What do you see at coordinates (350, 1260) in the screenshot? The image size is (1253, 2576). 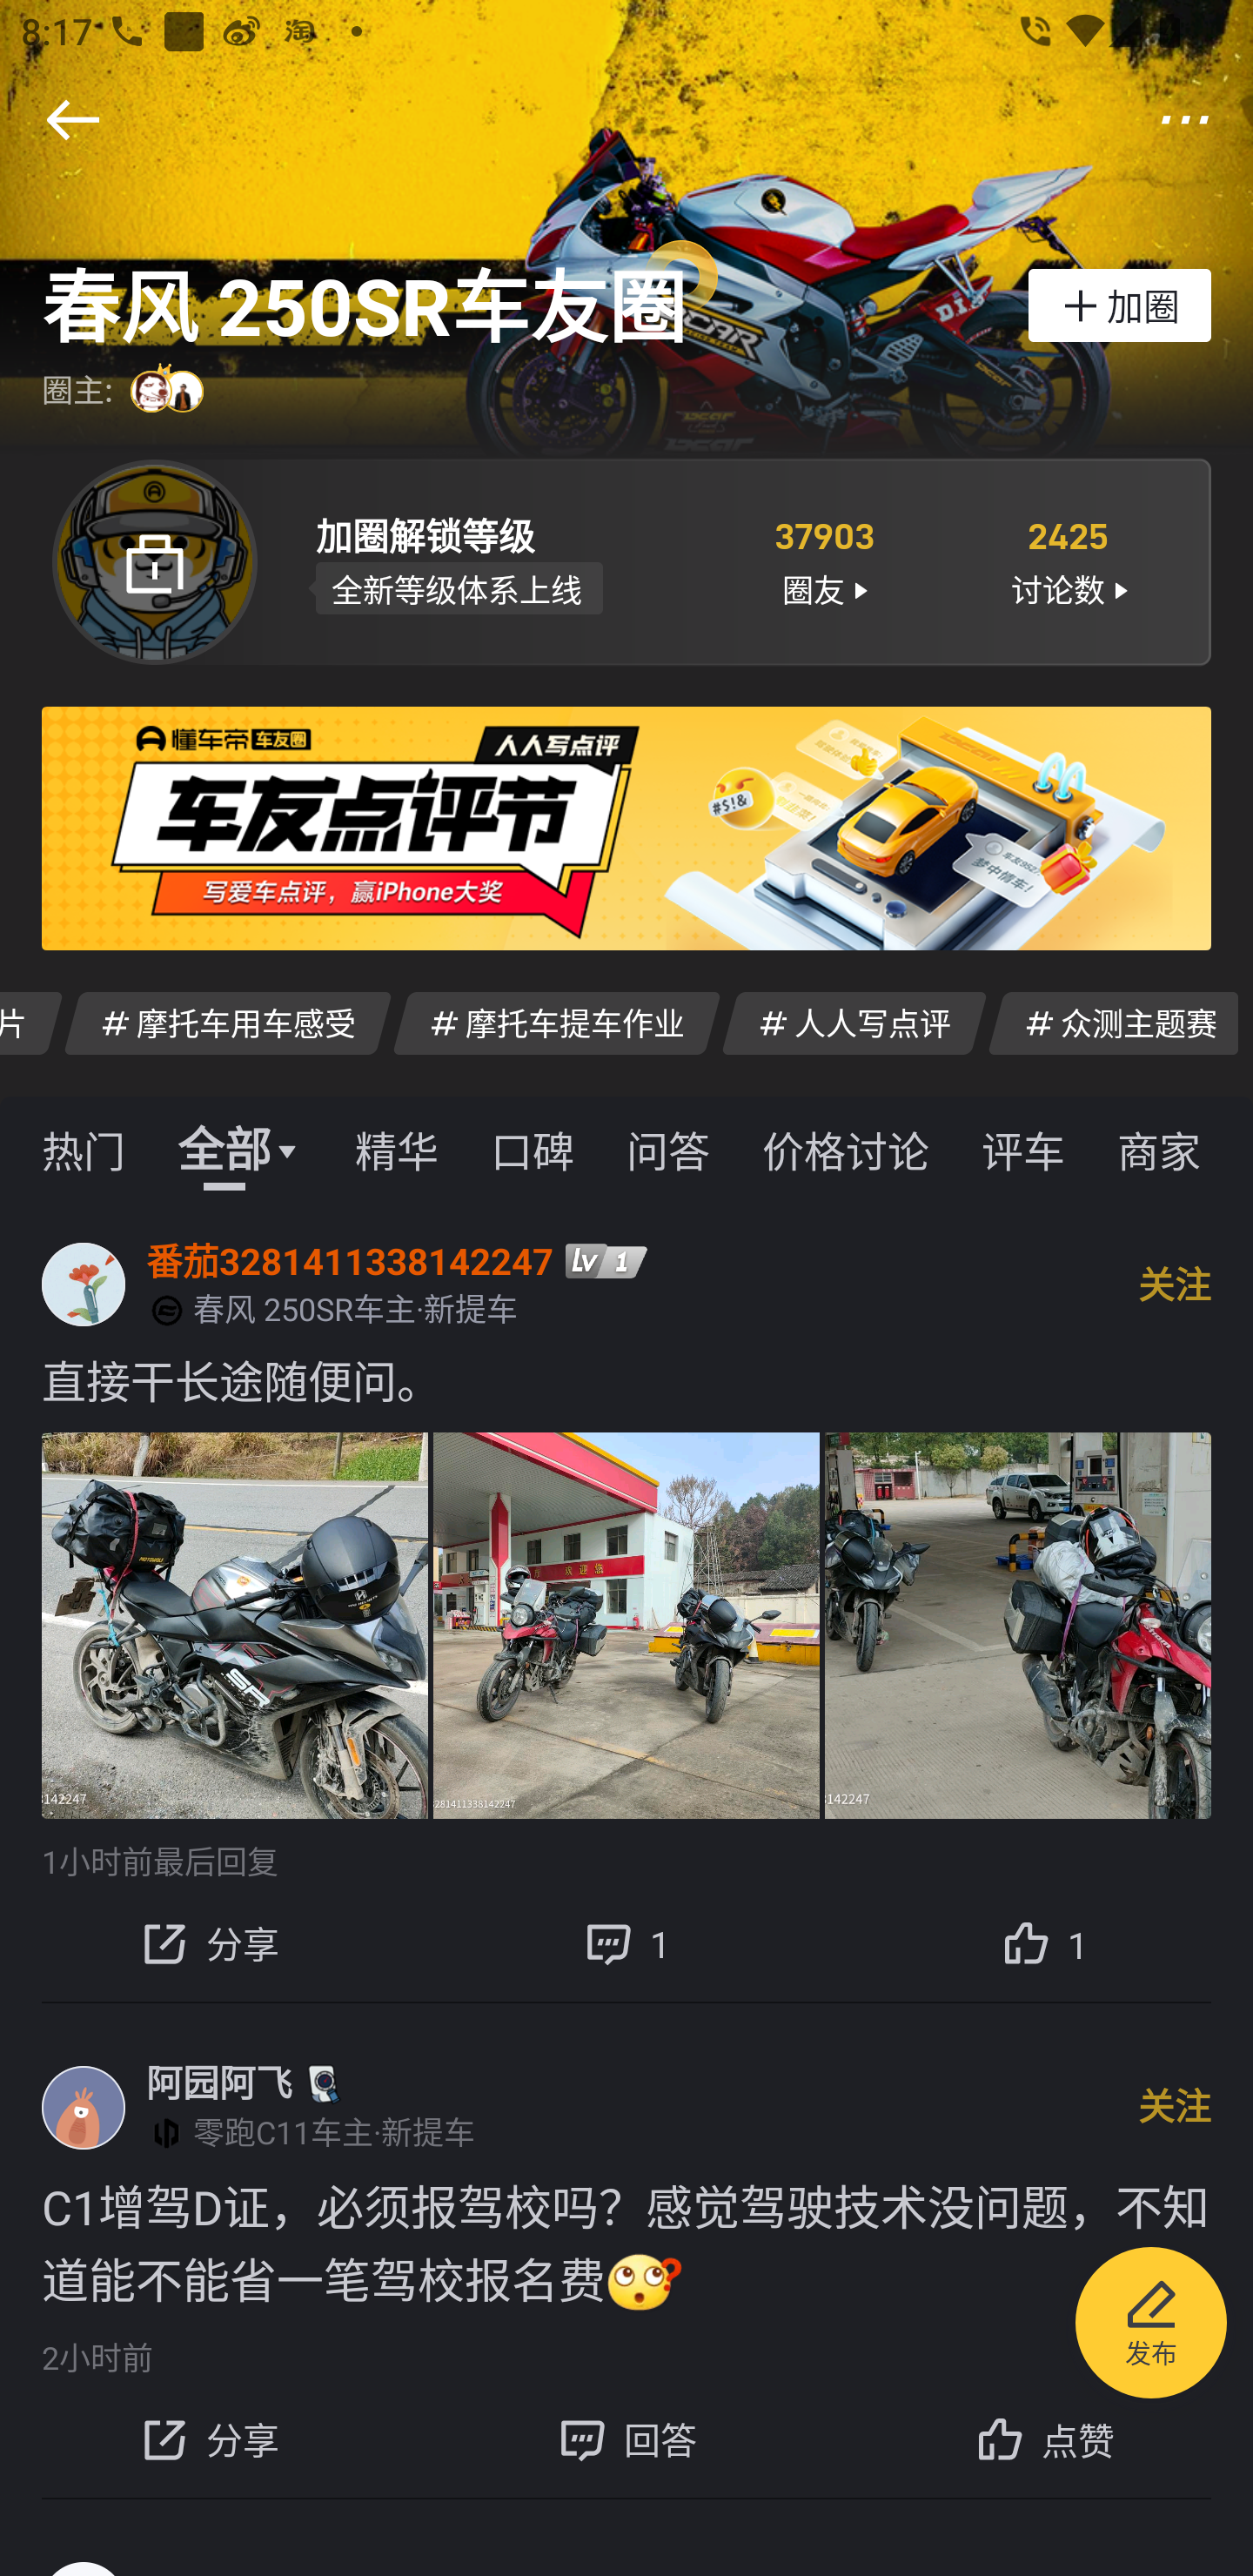 I see `番茄3281411338142247` at bounding box center [350, 1260].